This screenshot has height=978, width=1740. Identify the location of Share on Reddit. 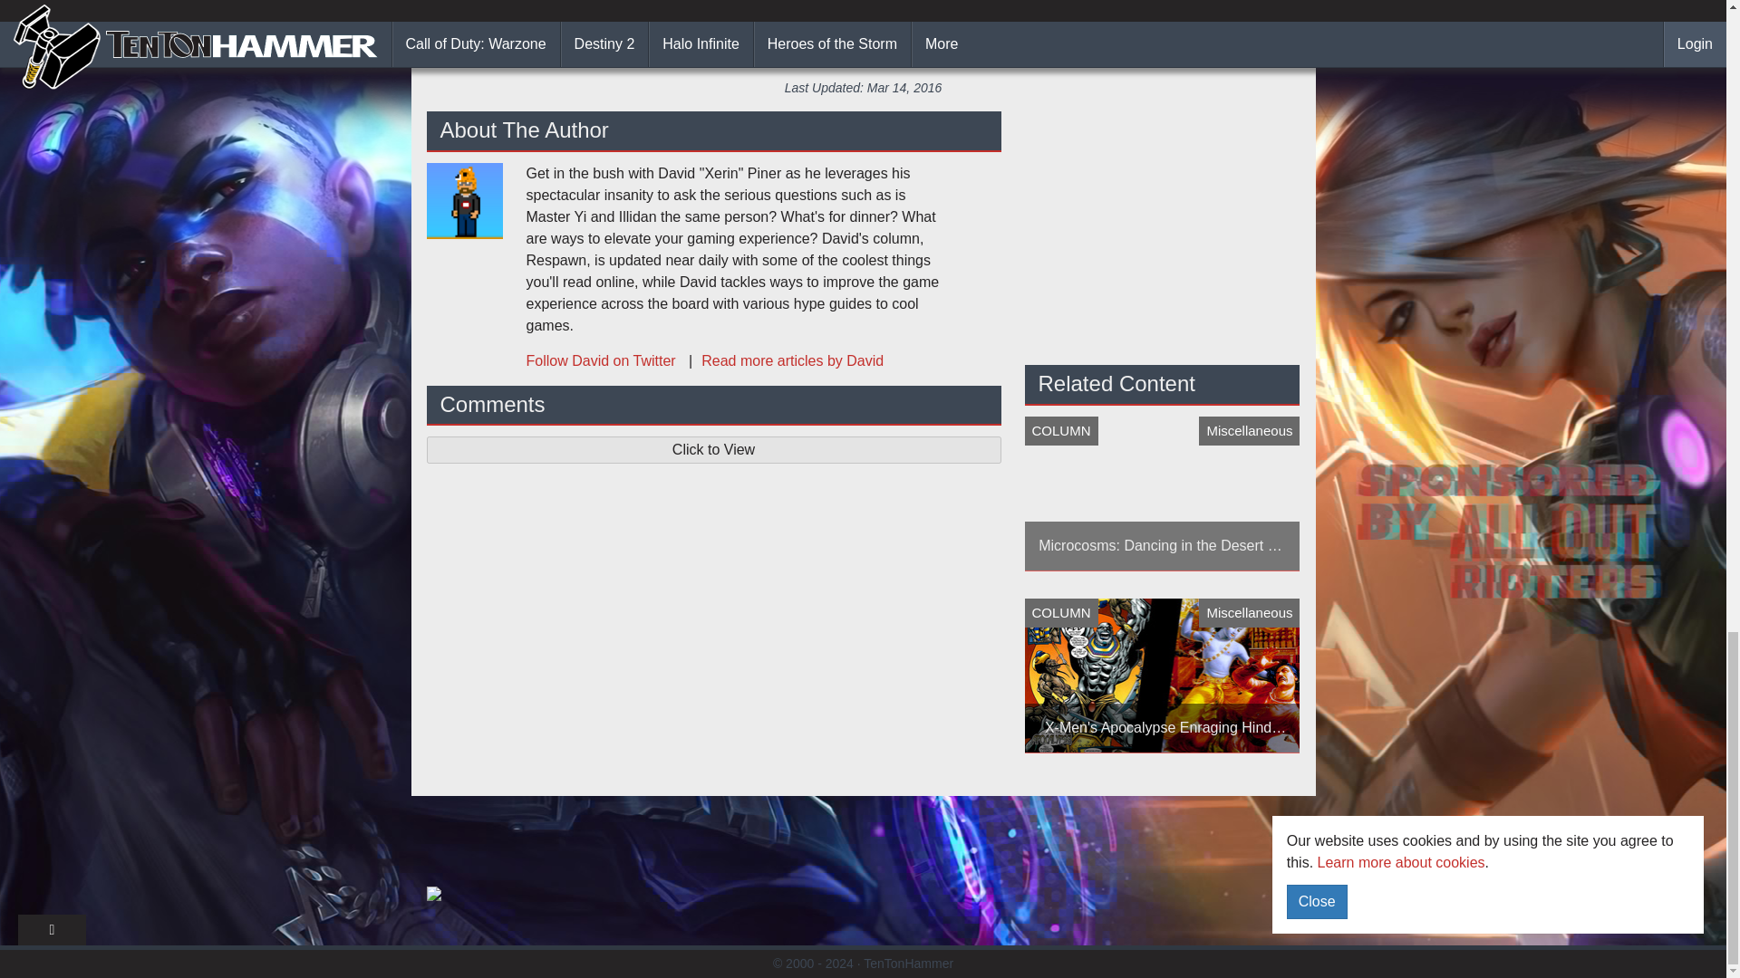
(949, 38).